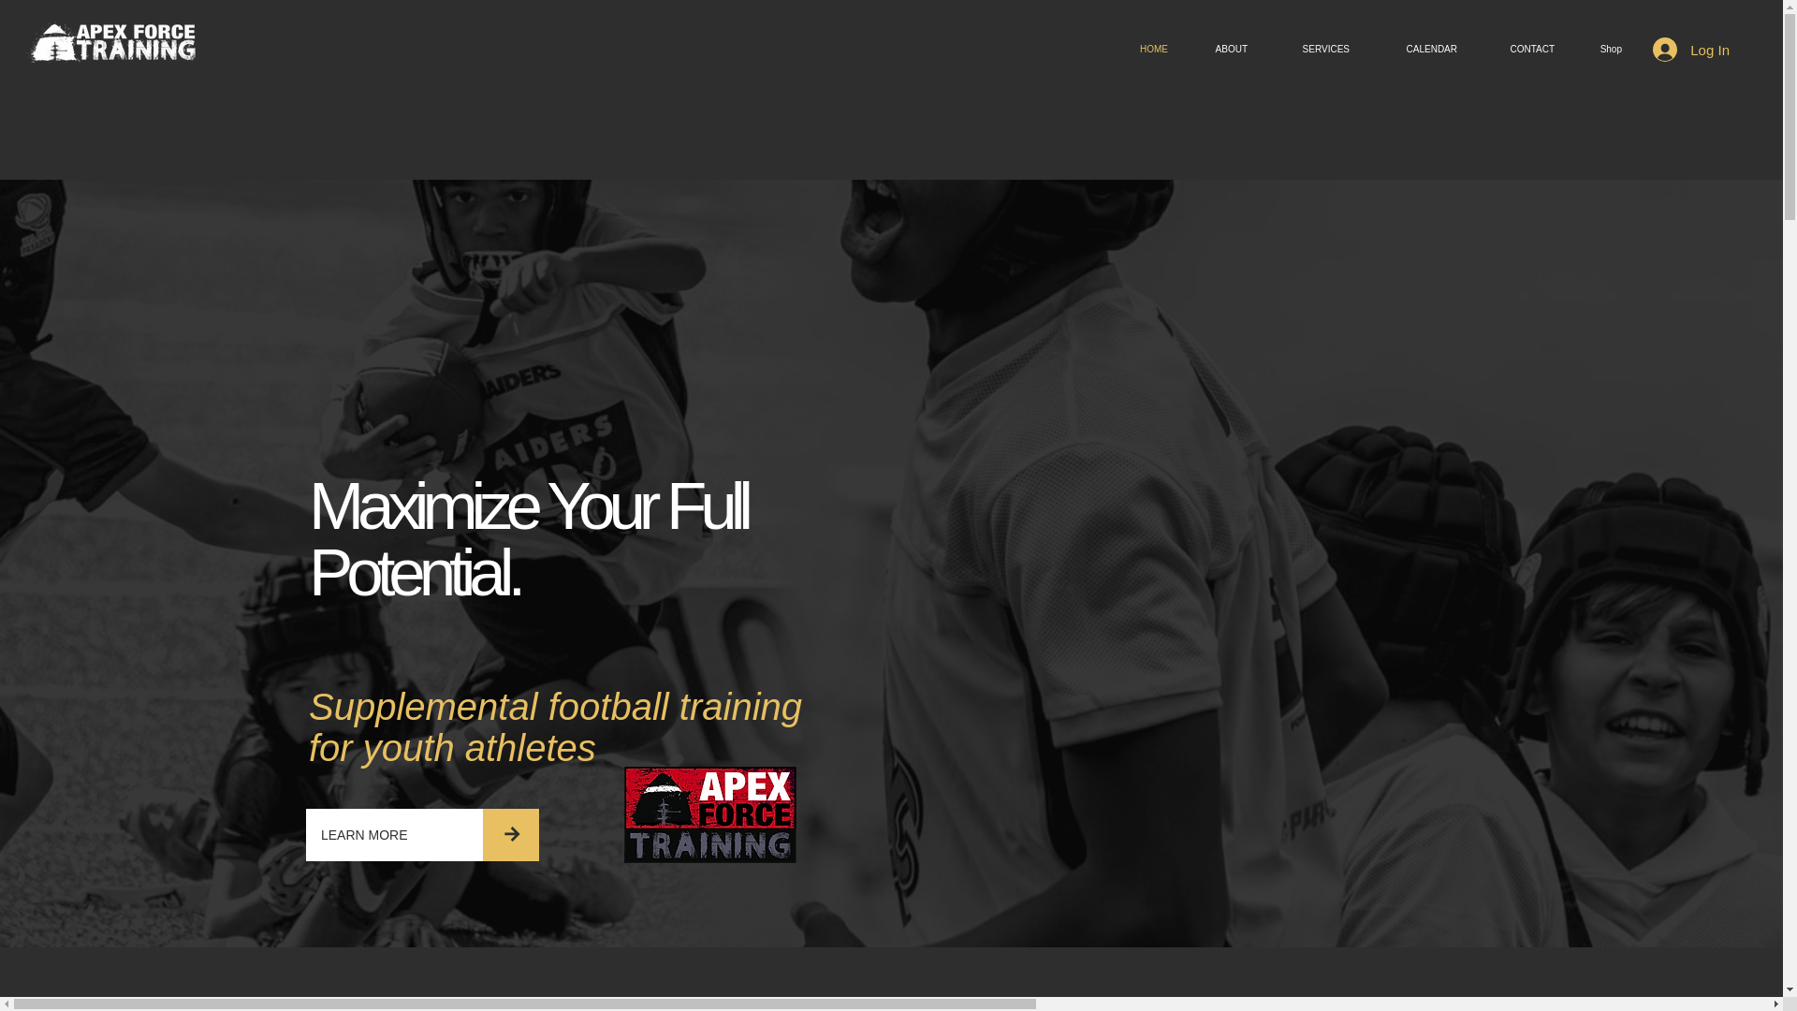 This screenshot has height=1011, width=1797. What do you see at coordinates (1417, 49) in the screenshot?
I see `CALENDAR` at bounding box center [1417, 49].